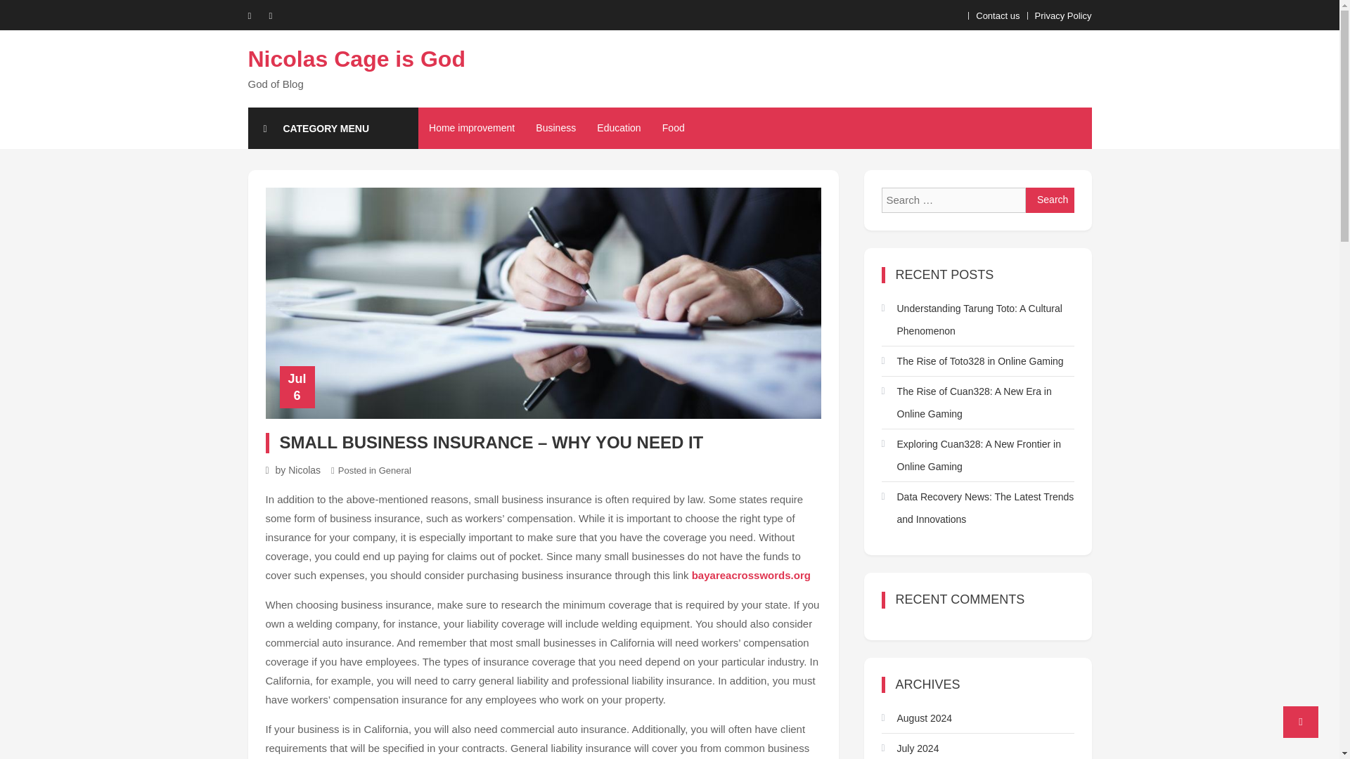  What do you see at coordinates (304, 469) in the screenshot?
I see `Nicolas` at bounding box center [304, 469].